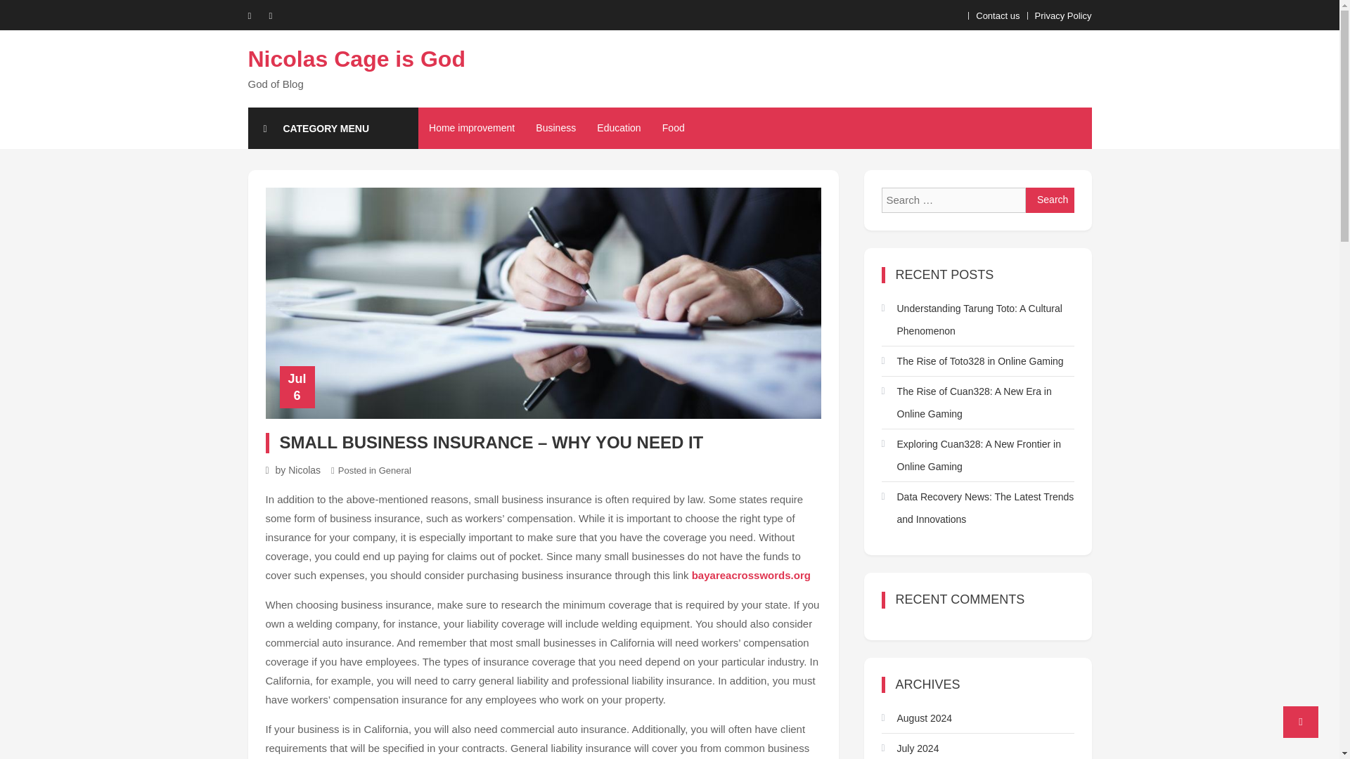  What do you see at coordinates (304, 469) in the screenshot?
I see `Nicolas` at bounding box center [304, 469].